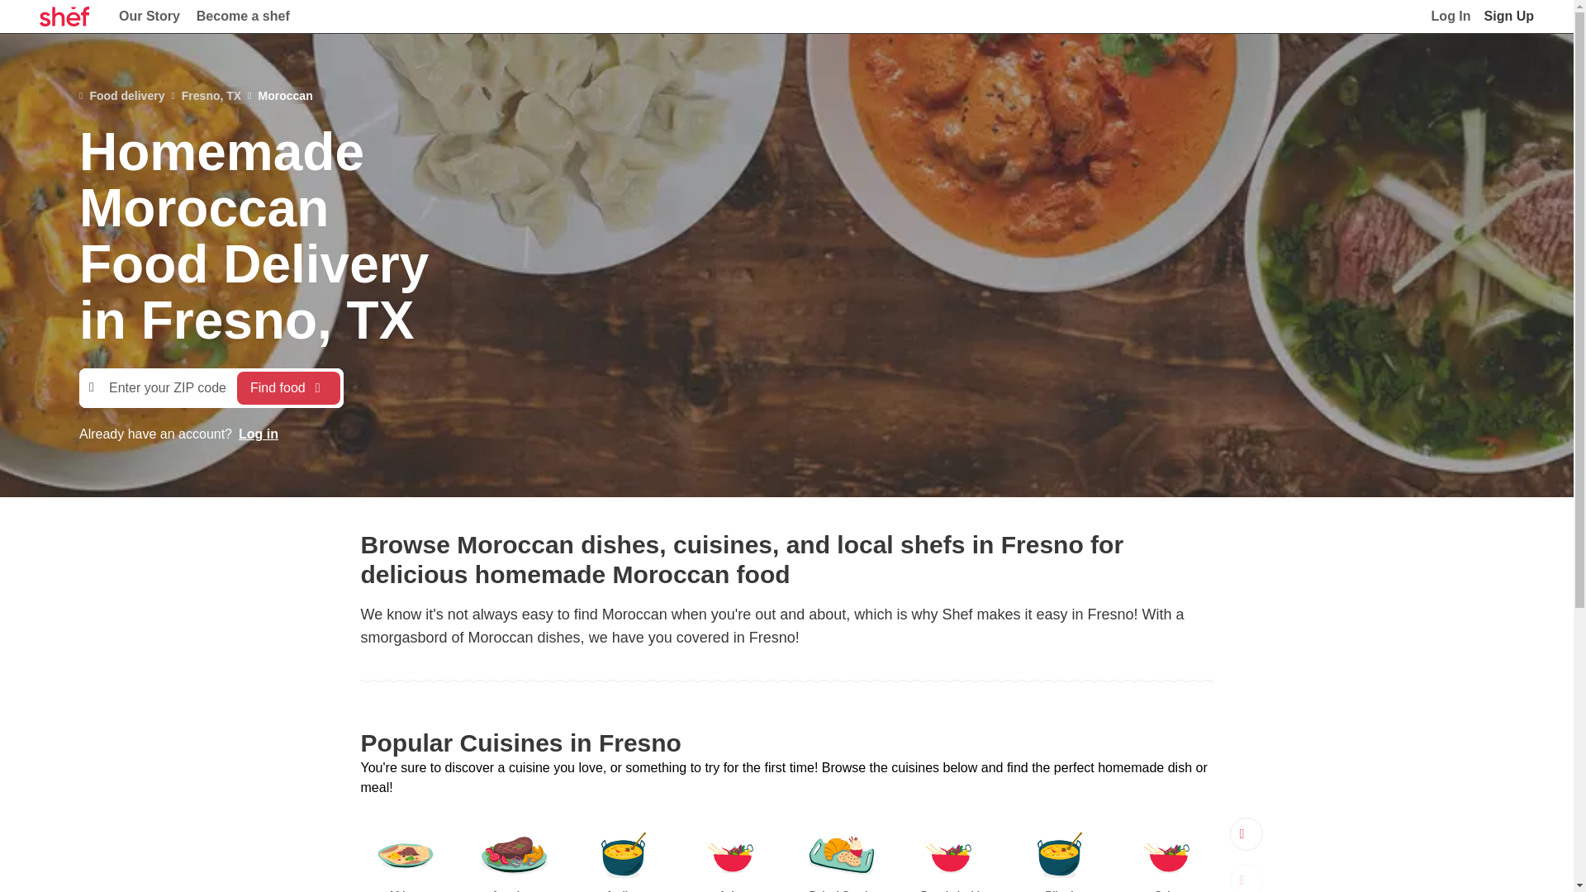 The height and width of the screenshot is (892, 1586). Describe the element at coordinates (288, 388) in the screenshot. I see `Find food` at that location.